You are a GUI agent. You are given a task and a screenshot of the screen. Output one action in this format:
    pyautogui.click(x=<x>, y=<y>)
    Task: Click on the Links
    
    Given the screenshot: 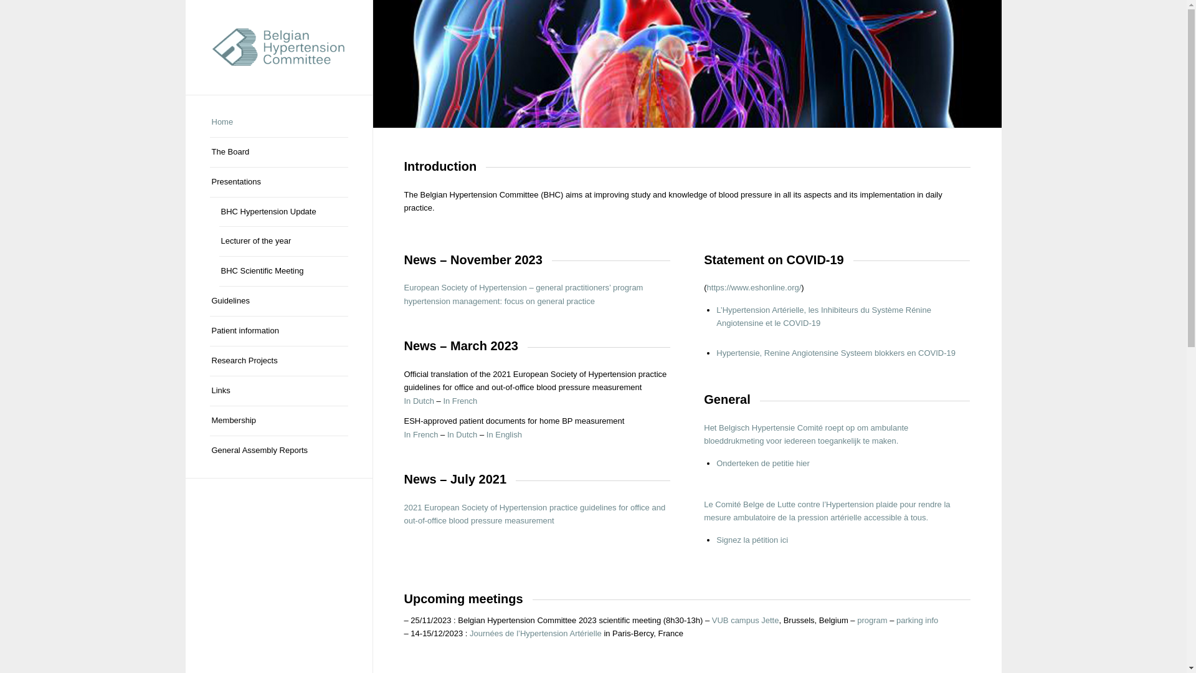 What is the action you would take?
    pyautogui.click(x=278, y=391)
    